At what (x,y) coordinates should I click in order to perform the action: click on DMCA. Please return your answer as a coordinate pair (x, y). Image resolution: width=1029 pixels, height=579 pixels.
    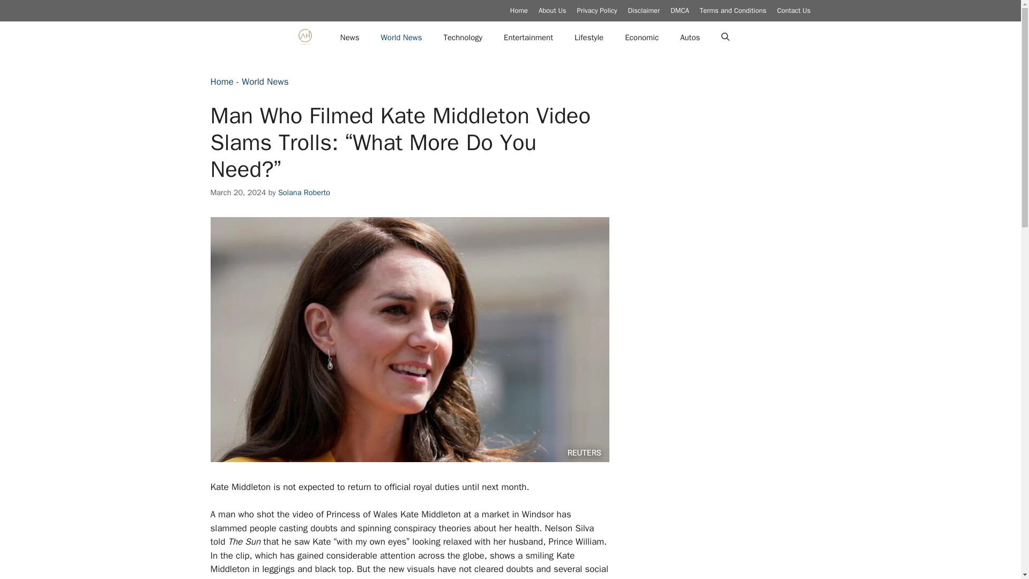
    Looking at the image, I should click on (680, 10).